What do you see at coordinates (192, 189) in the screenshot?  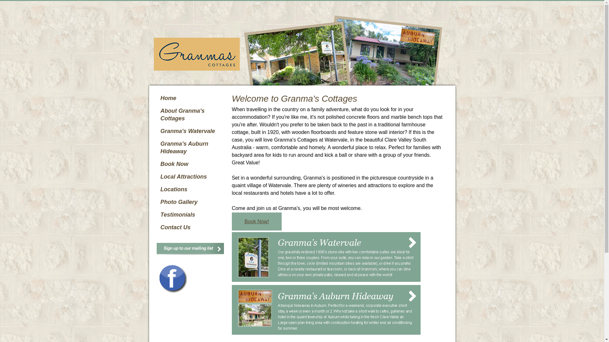 I see `Locations` at bounding box center [192, 189].